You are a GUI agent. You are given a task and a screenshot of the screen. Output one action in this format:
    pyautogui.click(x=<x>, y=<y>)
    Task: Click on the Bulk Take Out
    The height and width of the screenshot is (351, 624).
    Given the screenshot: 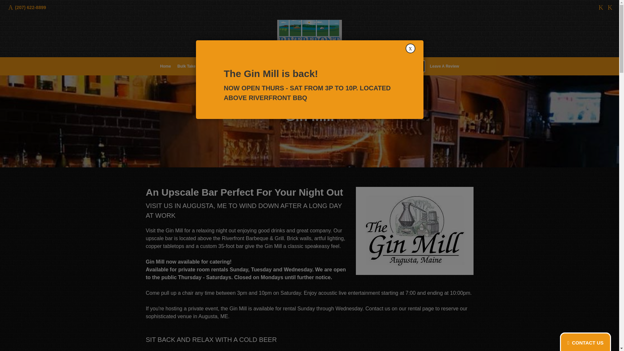 What is the action you would take?
    pyautogui.click(x=190, y=66)
    